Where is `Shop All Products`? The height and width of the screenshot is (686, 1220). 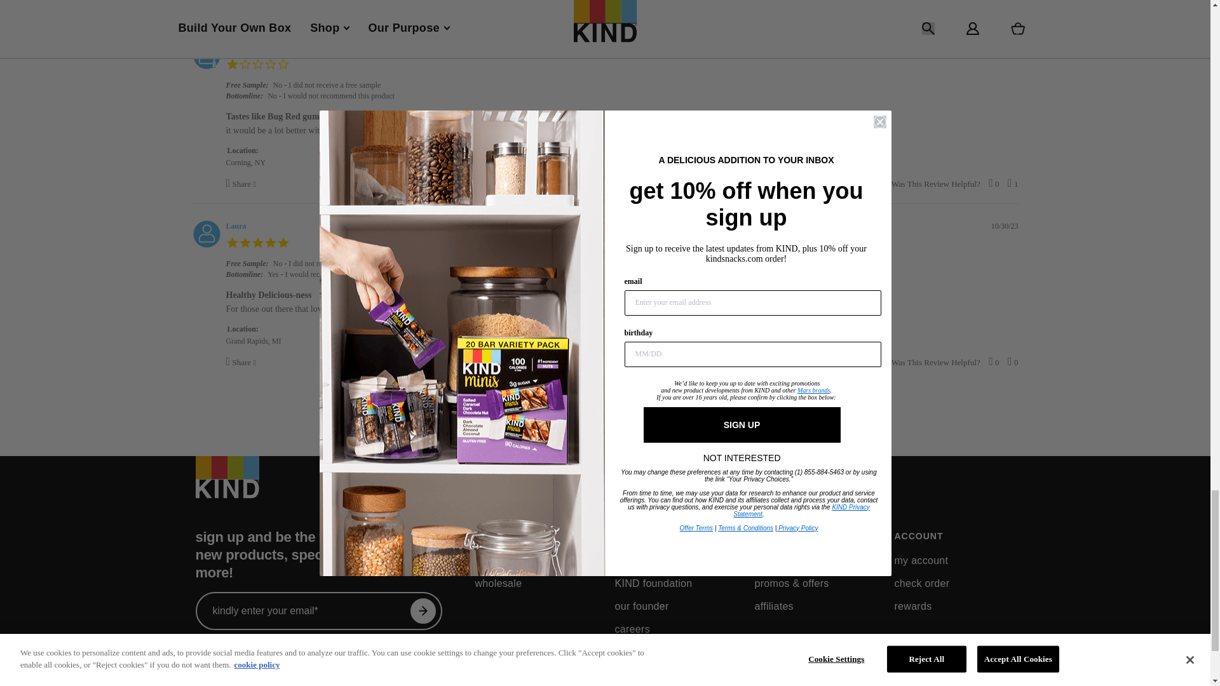 Shop All Products is located at coordinates (492, 560).